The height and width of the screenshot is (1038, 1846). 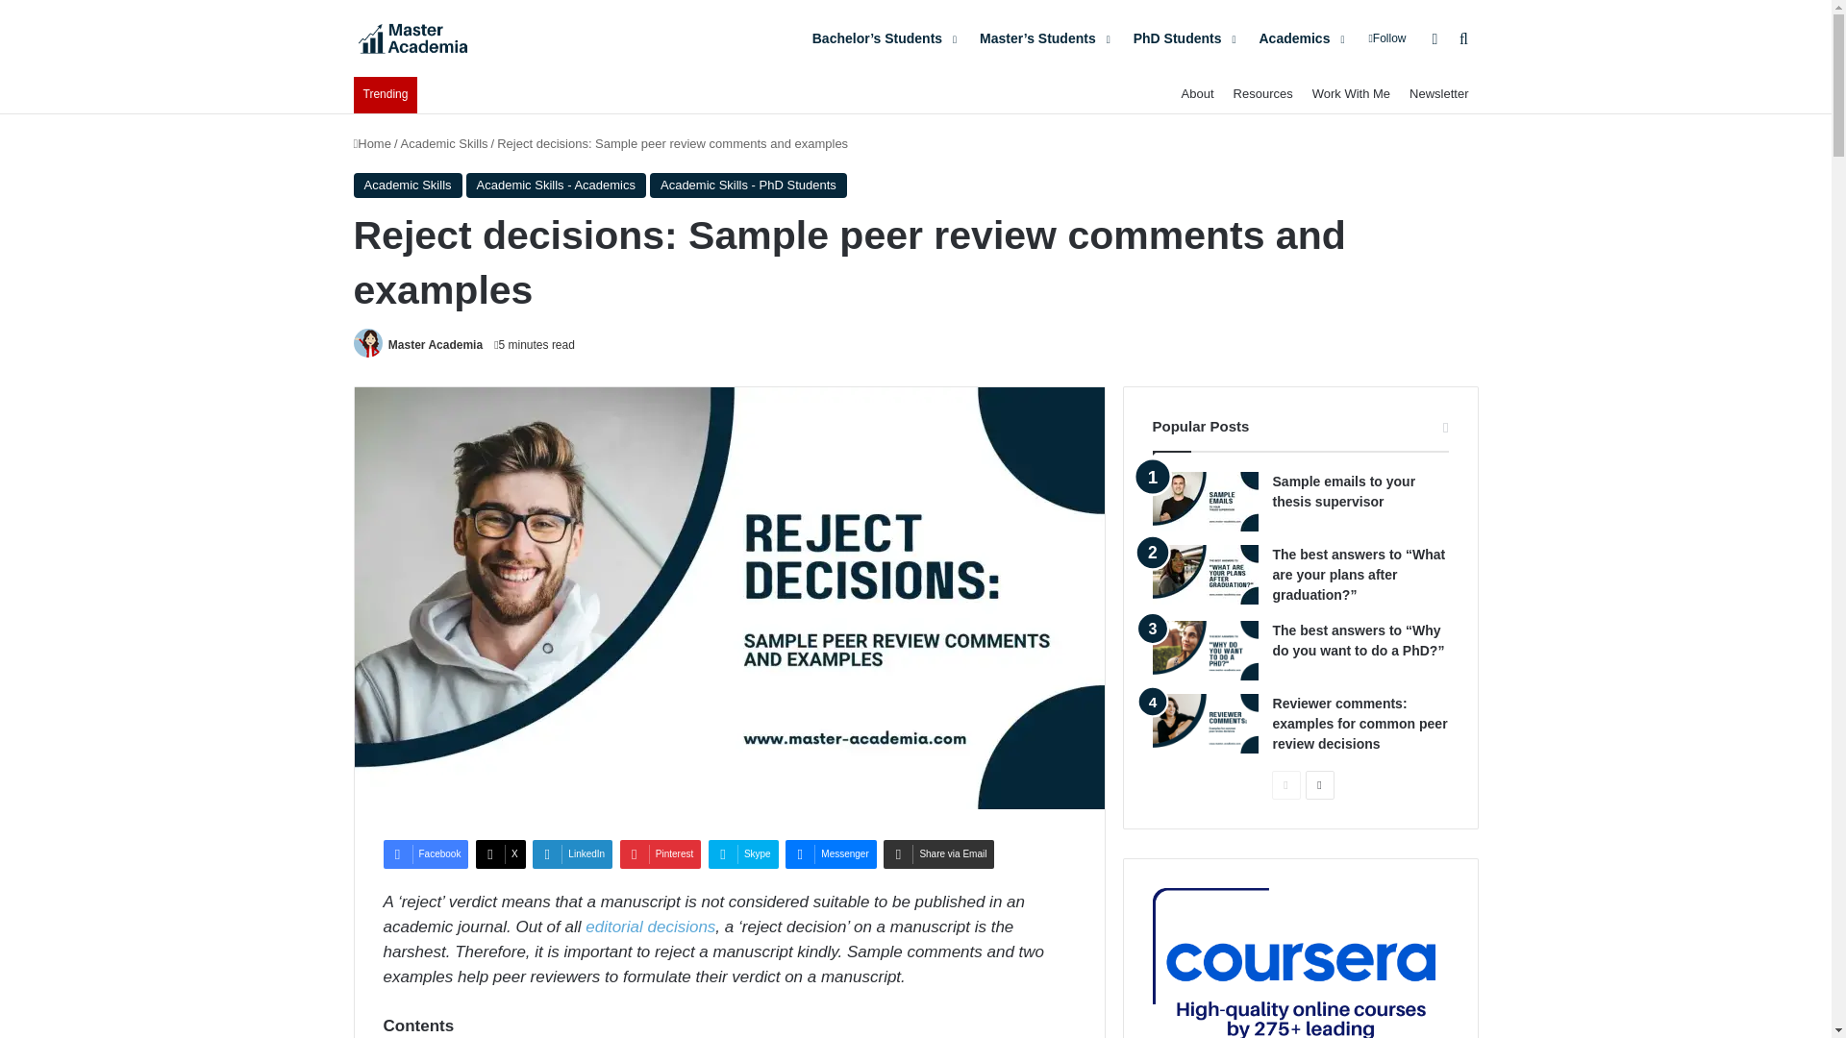 I want to click on PhD Students, so click(x=1183, y=38).